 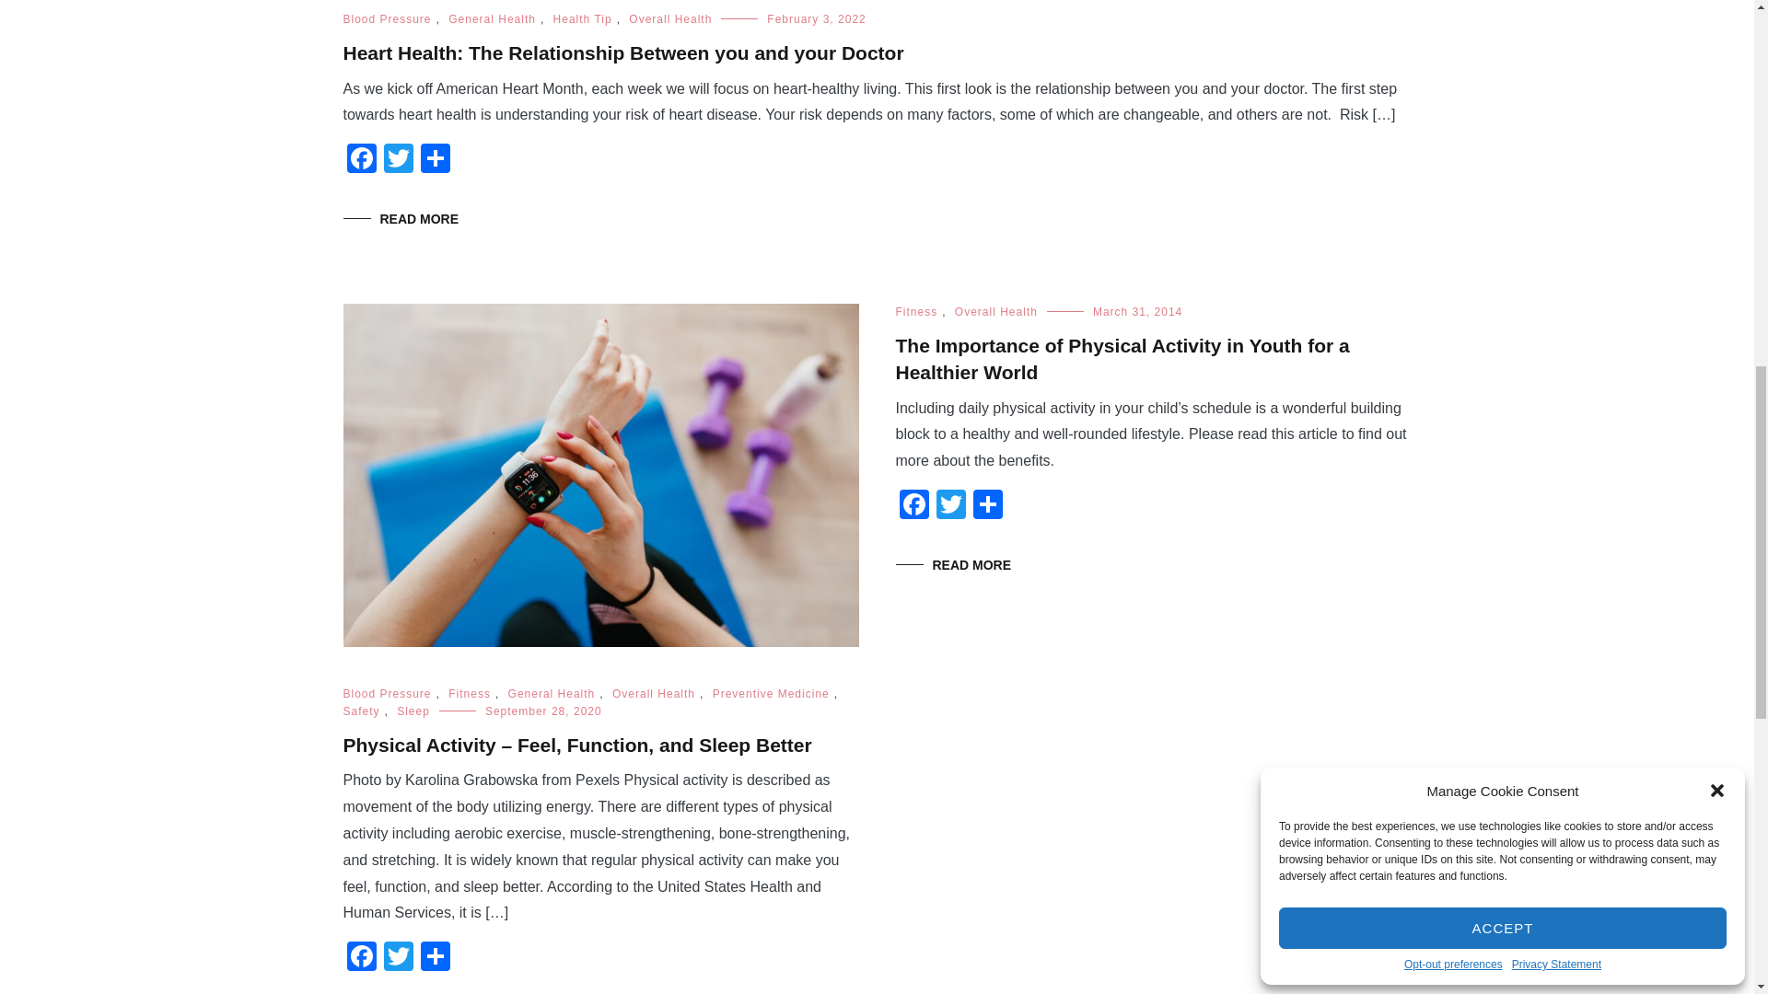 I want to click on Twitter, so click(x=950, y=506).